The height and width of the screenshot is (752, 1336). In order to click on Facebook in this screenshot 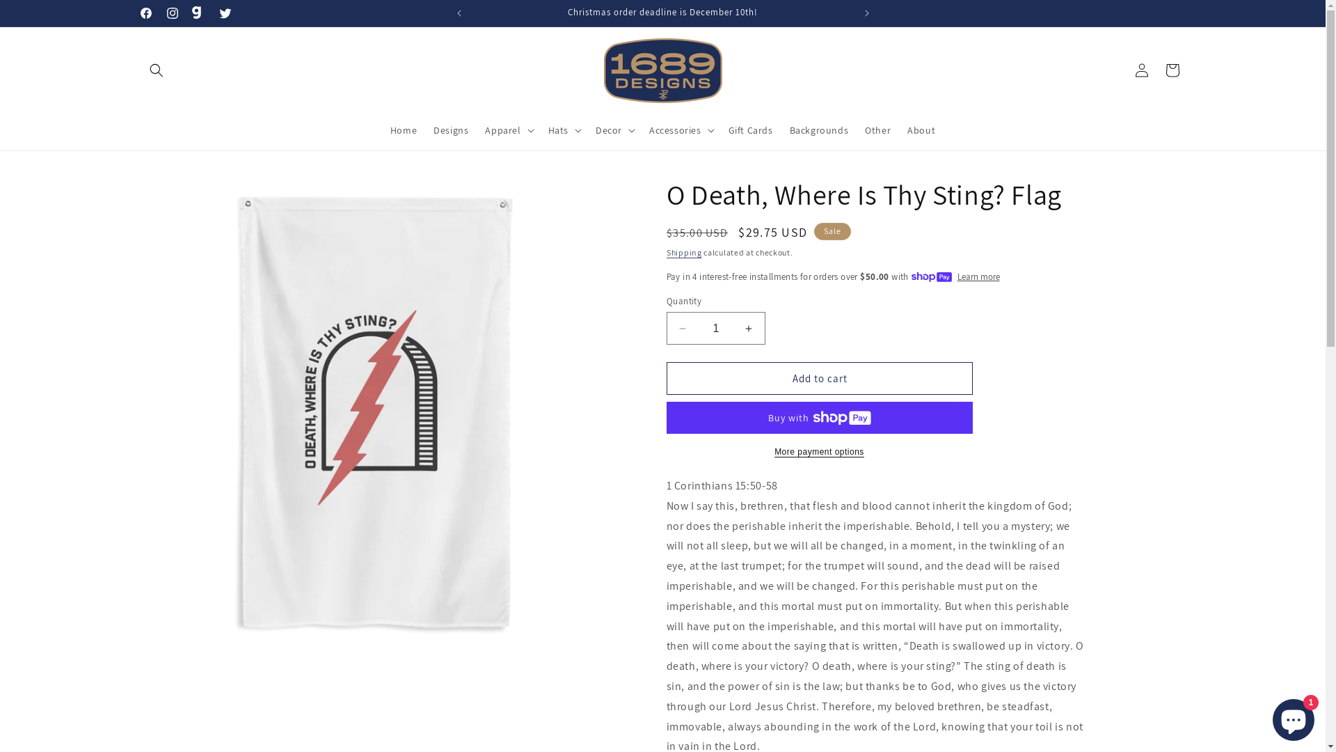, I will do `click(145, 13)`.